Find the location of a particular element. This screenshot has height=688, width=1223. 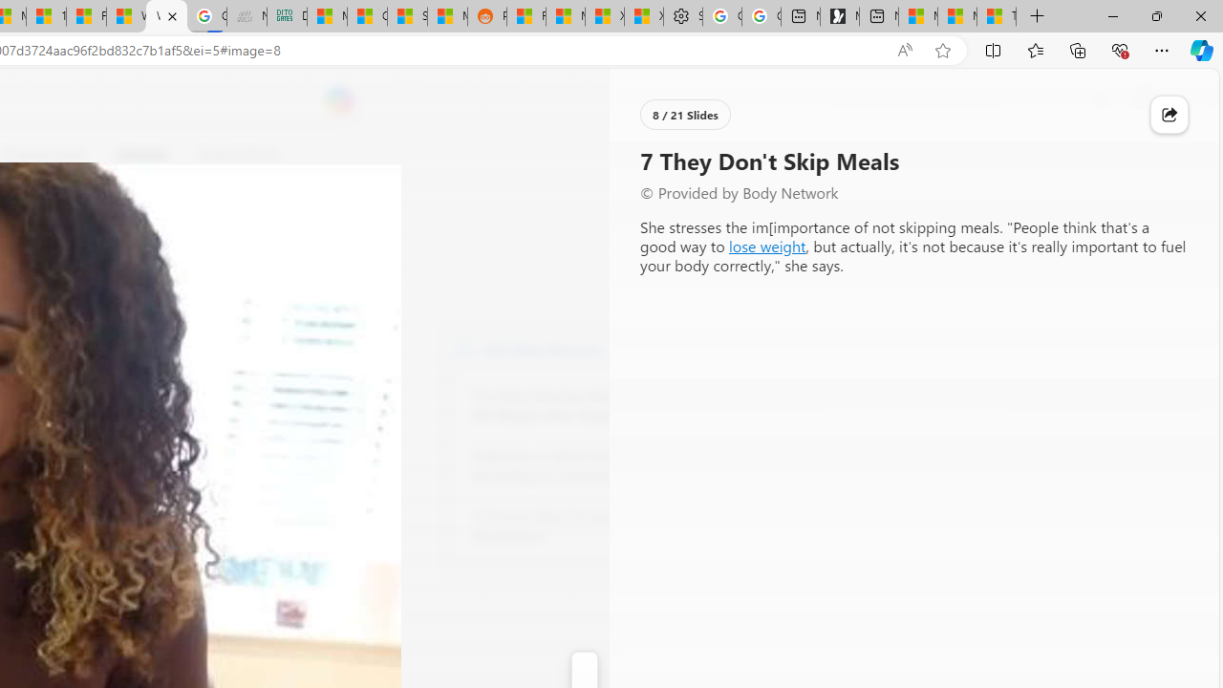

Share this story is located at coordinates (1169, 115).